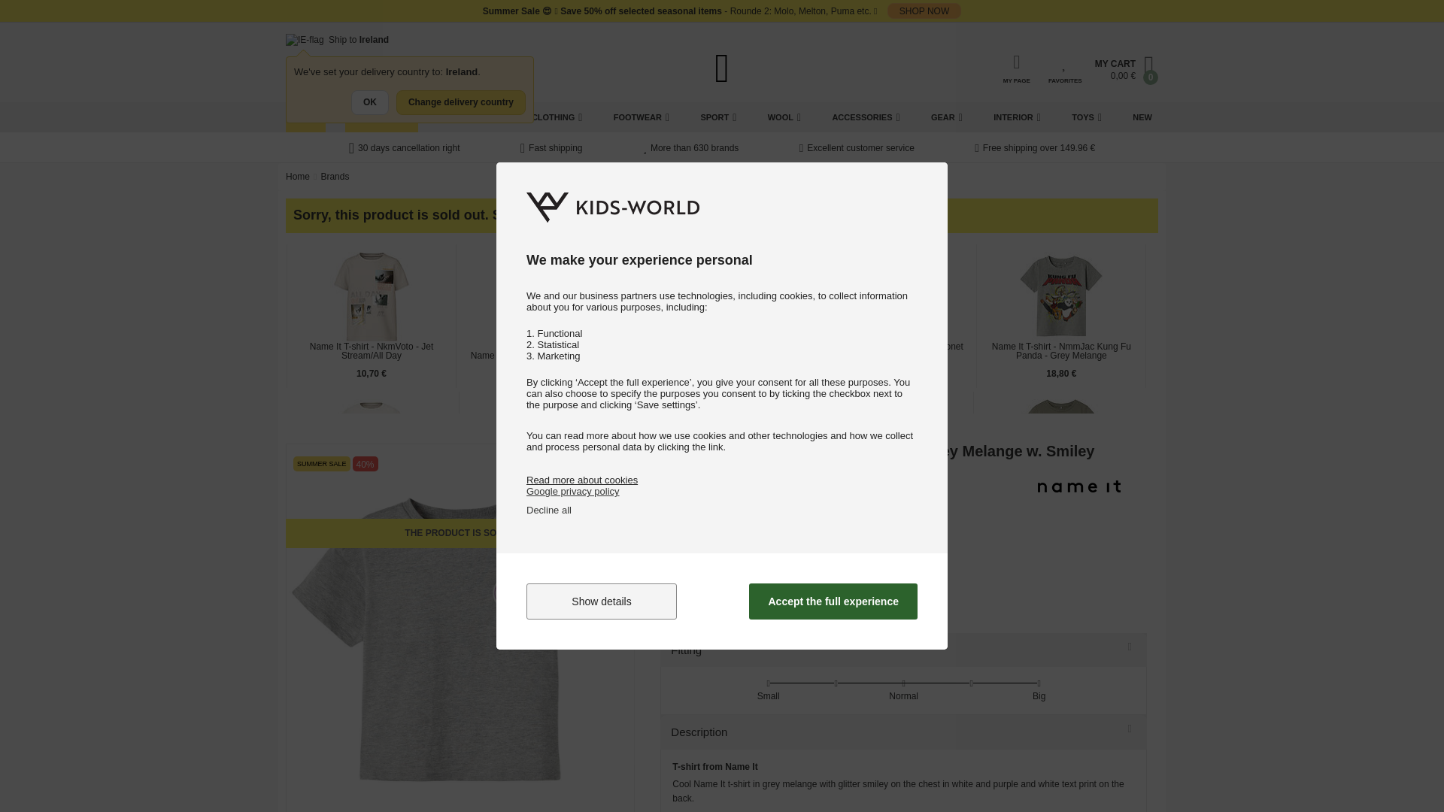 This screenshot has width=1444, height=812. Describe the element at coordinates (833, 601) in the screenshot. I see `Accept the full experience` at that location.